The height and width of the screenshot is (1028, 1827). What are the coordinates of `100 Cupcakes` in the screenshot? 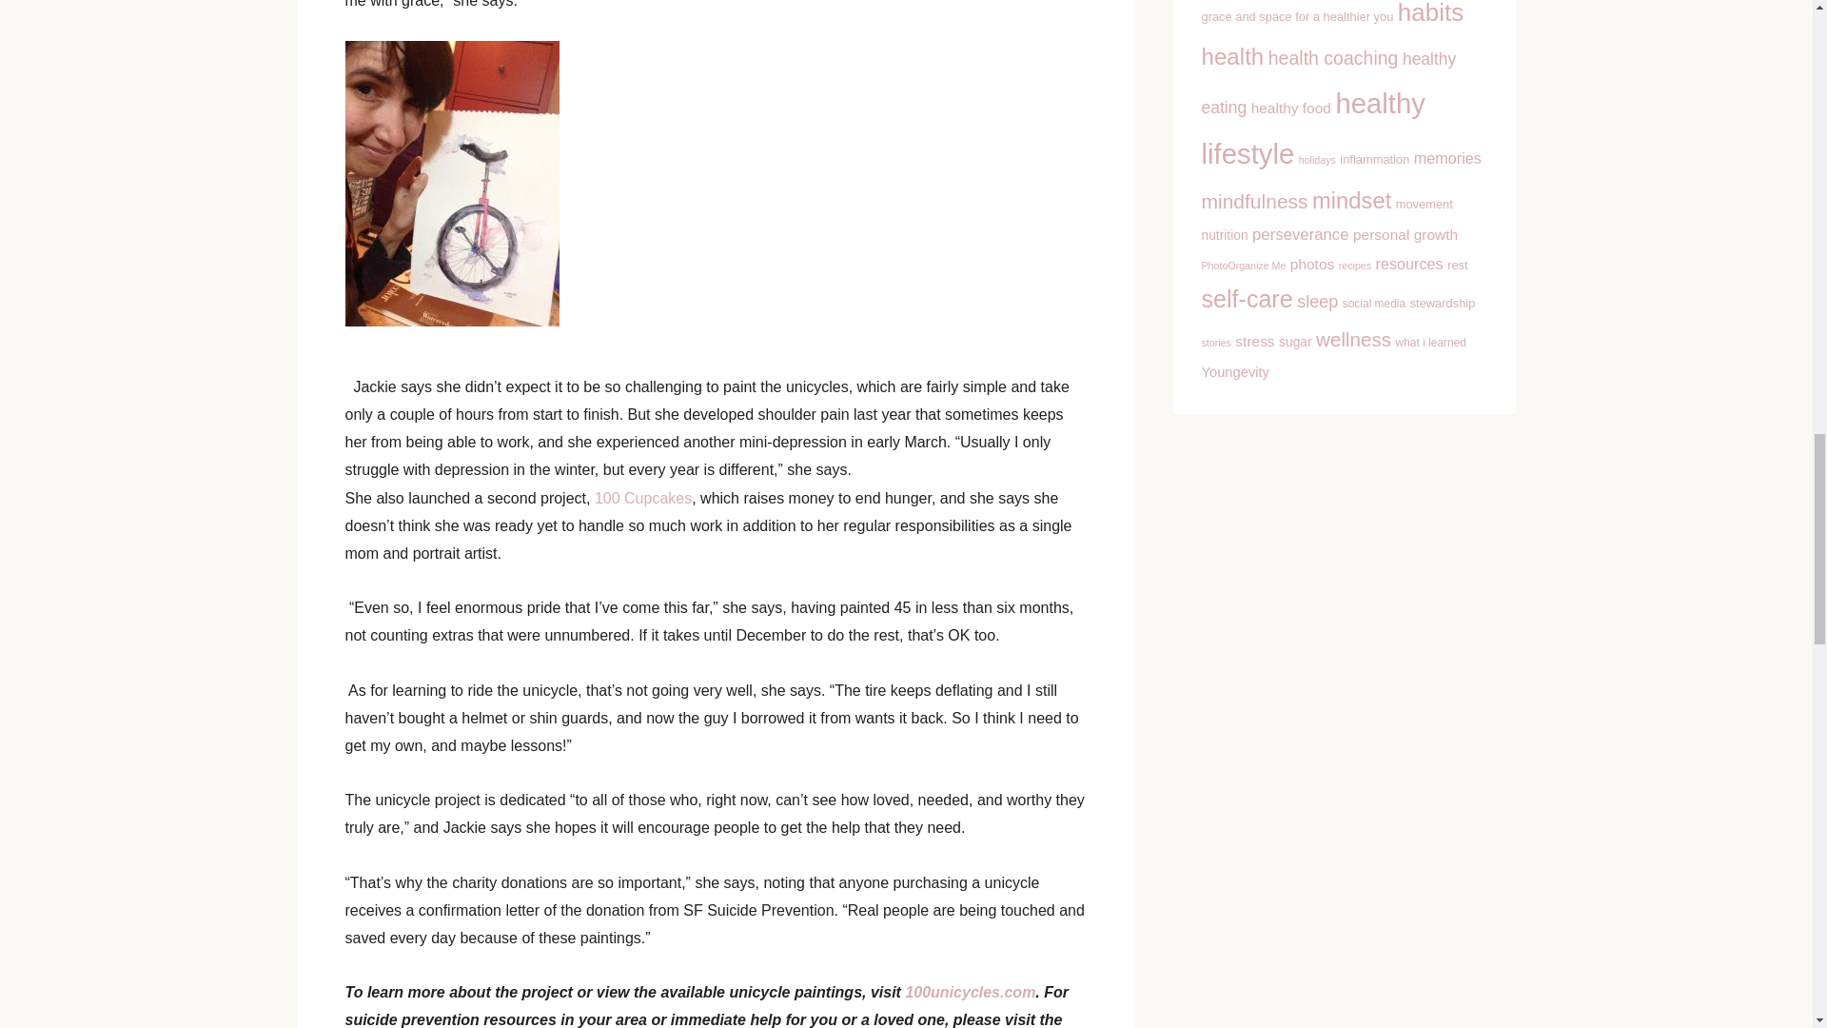 It's located at (643, 499).